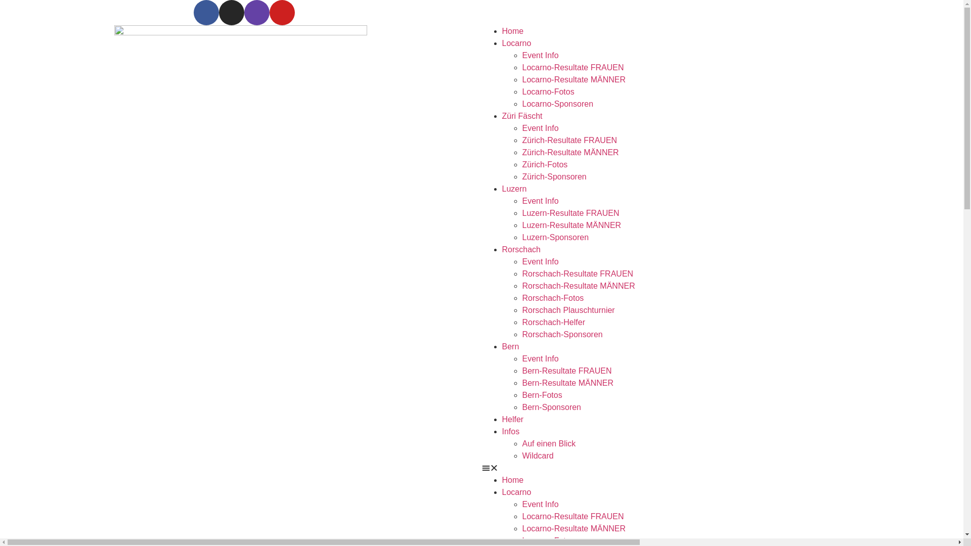 This screenshot has height=546, width=971. Describe the element at coordinates (557, 104) in the screenshot. I see `Locarno-Sponsoren` at that location.